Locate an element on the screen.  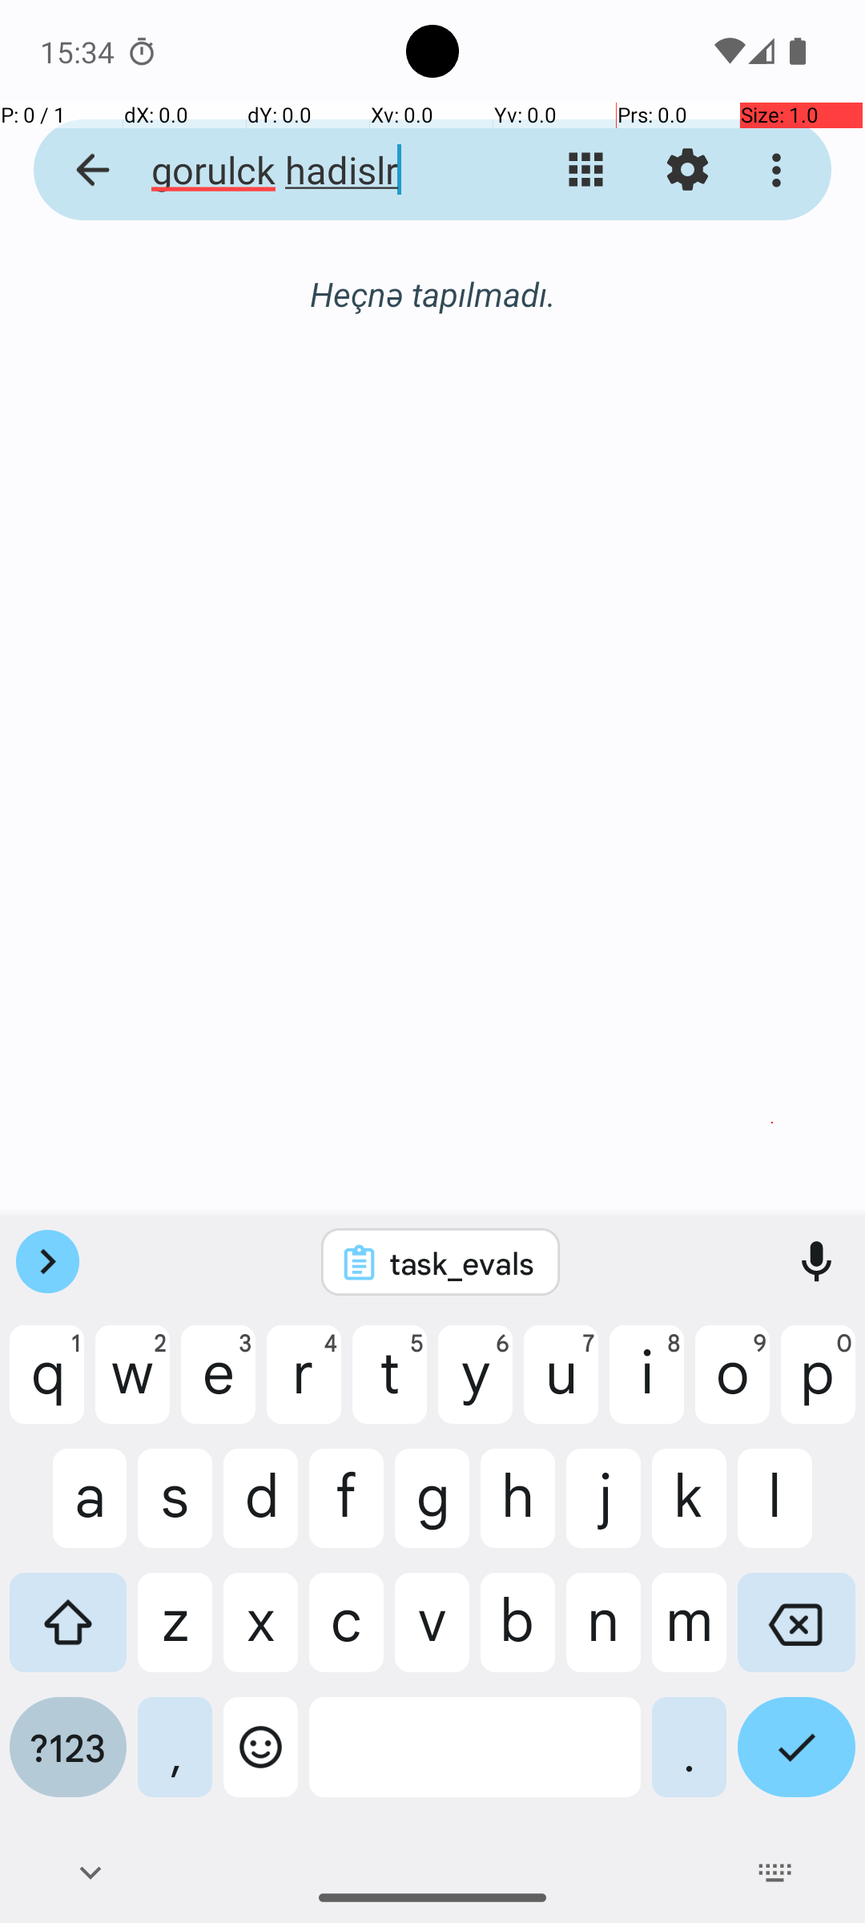
Heçnə tapılmadı. is located at coordinates (432, 293).